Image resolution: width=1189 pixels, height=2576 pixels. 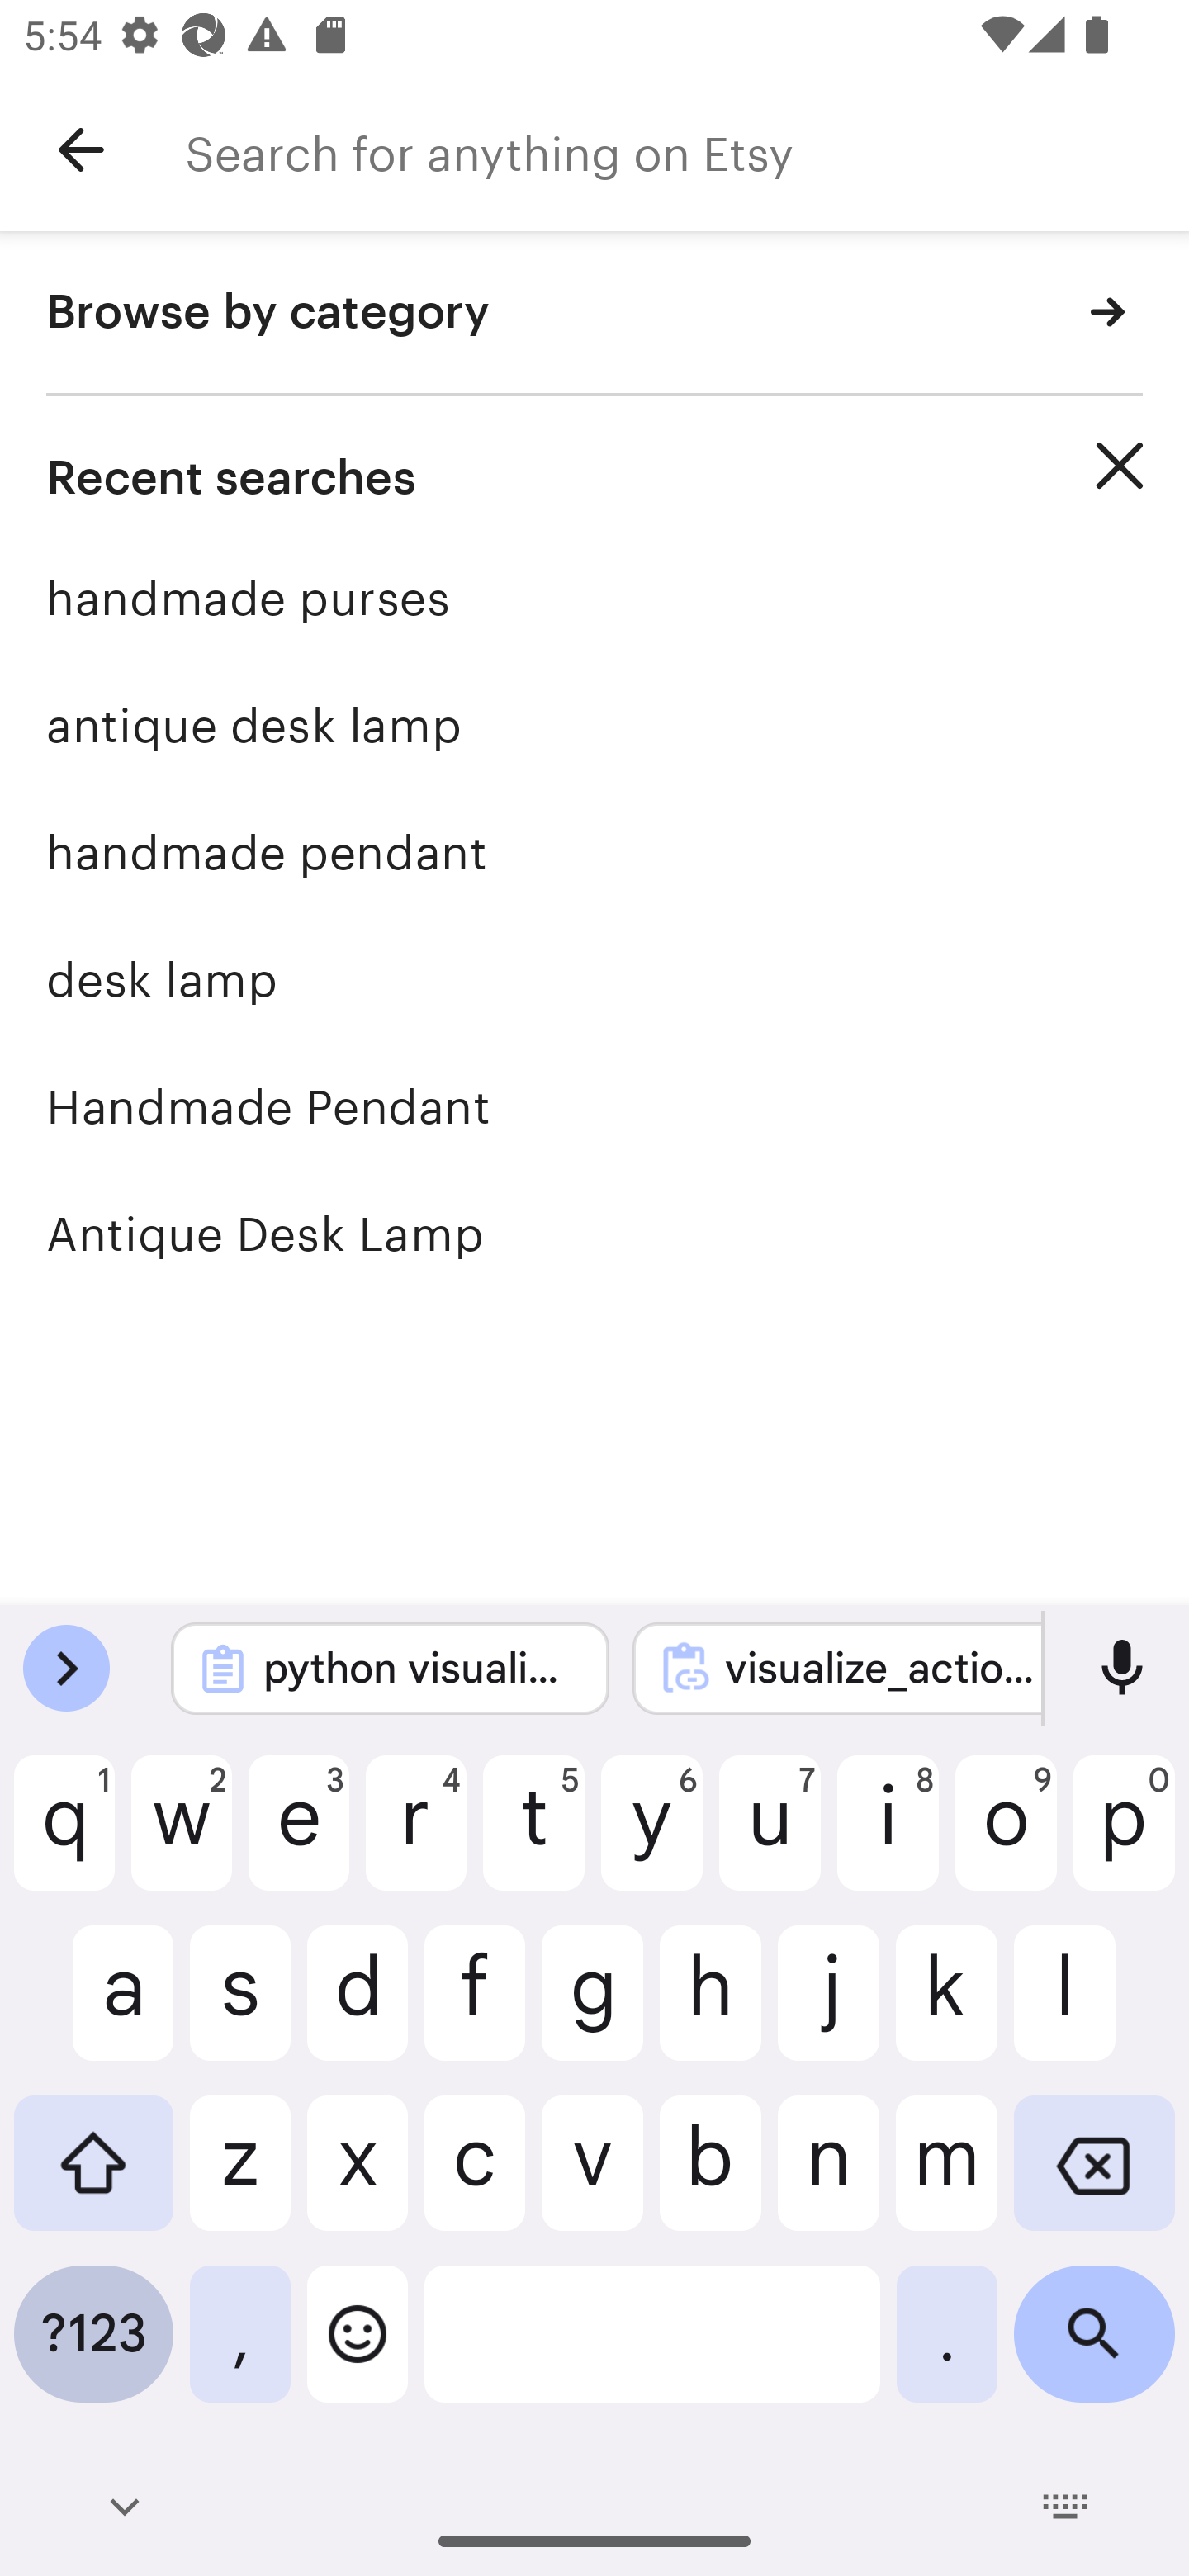 I want to click on Search for anything on Etsy, so click(x=687, y=150).